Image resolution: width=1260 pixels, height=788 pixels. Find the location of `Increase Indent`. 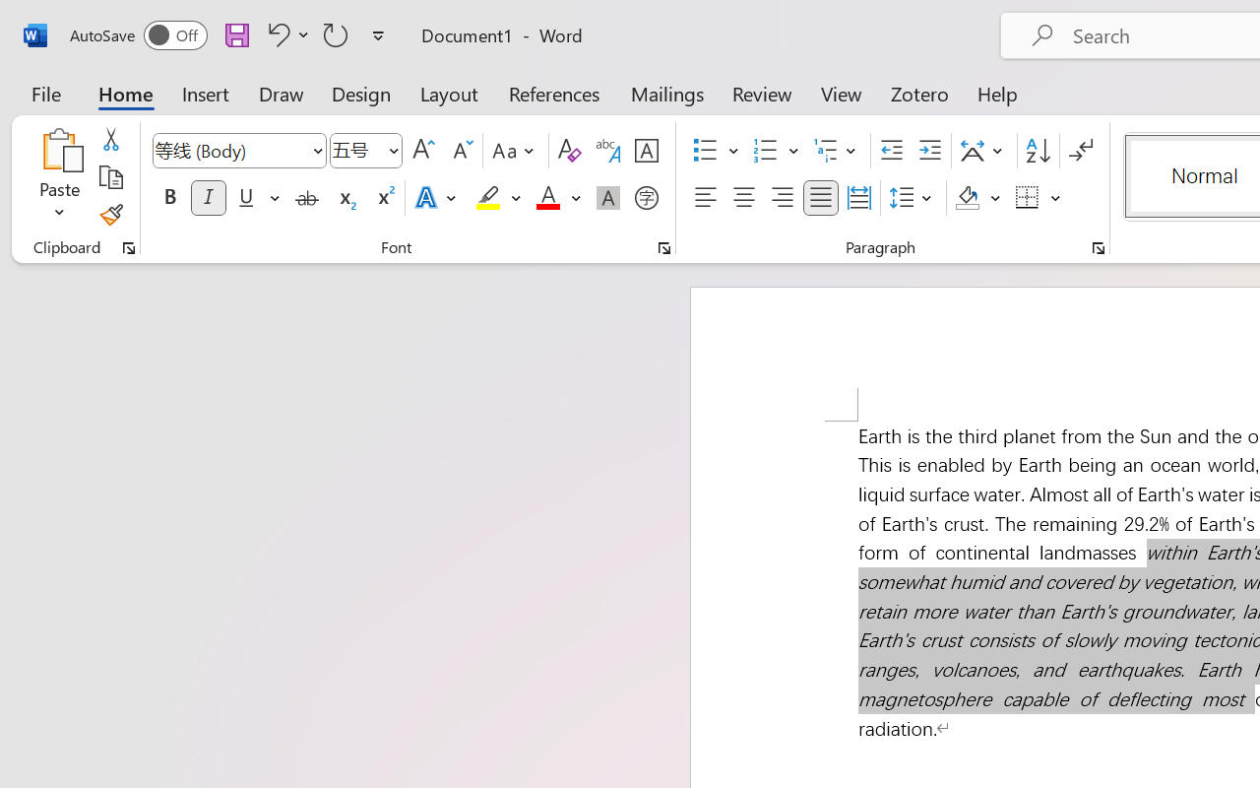

Increase Indent is located at coordinates (929, 151).